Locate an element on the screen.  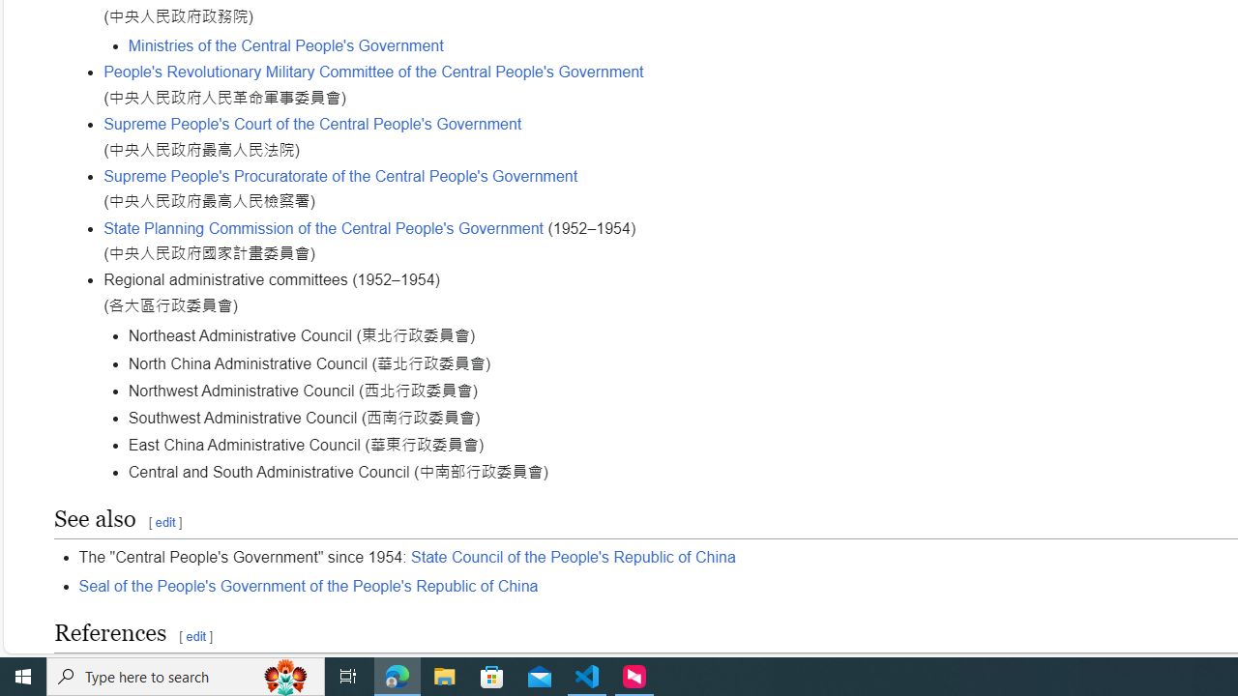
edit is located at coordinates (195, 636).